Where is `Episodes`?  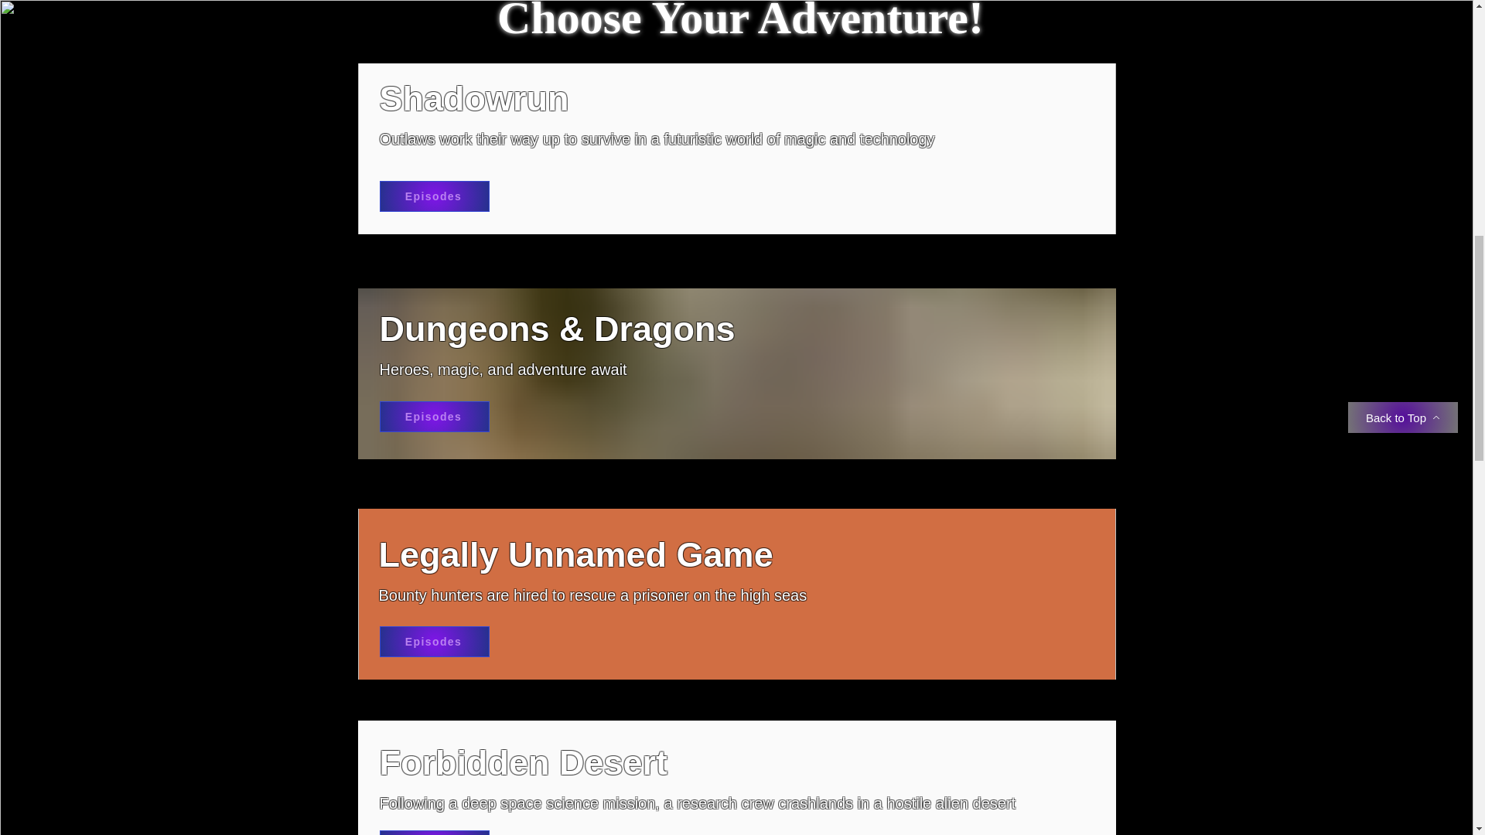
Episodes is located at coordinates (433, 196).